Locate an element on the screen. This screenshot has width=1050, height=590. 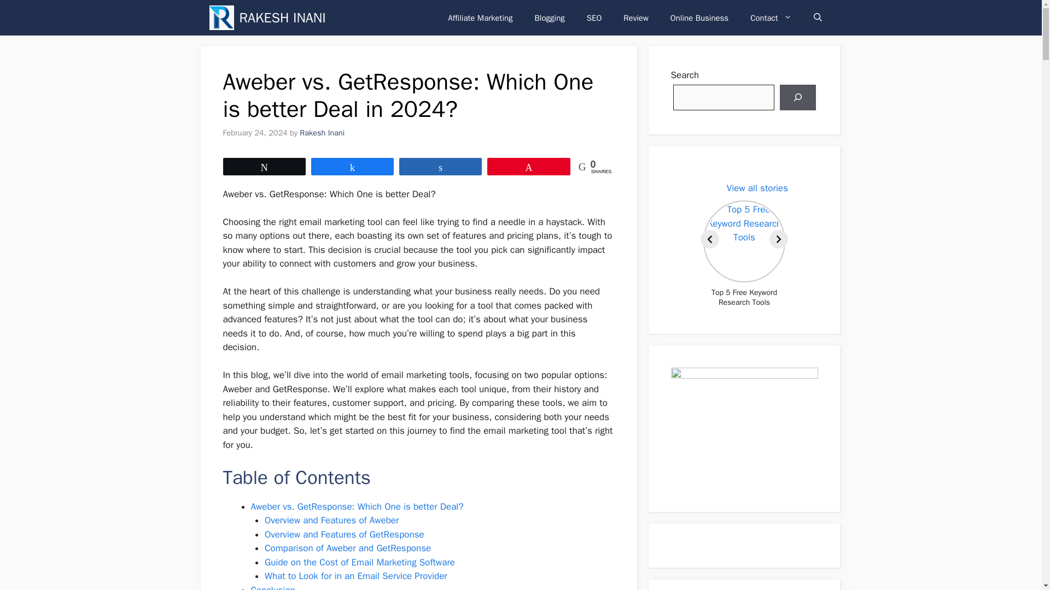
What to Look for in an Email Service Provider is located at coordinates (355, 576).